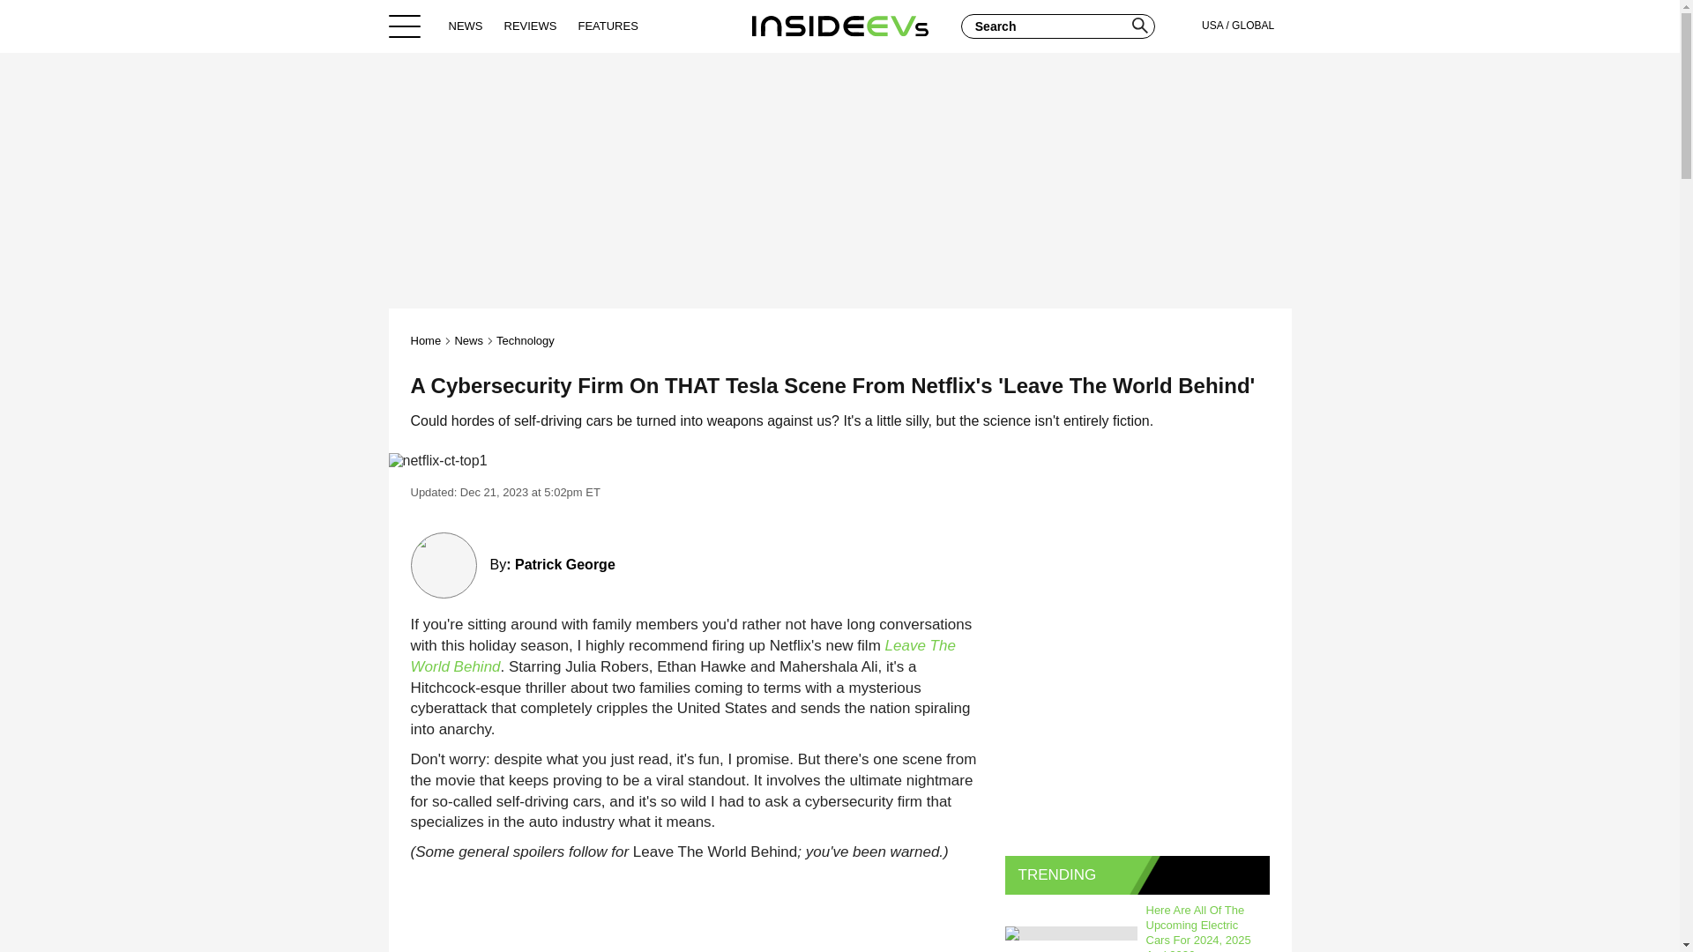 This screenshot has width=1693, height=952. What do you see at coordinates (607, 26) in the screenshot?
I see `FEATURES` at bounding box center [607, 26].